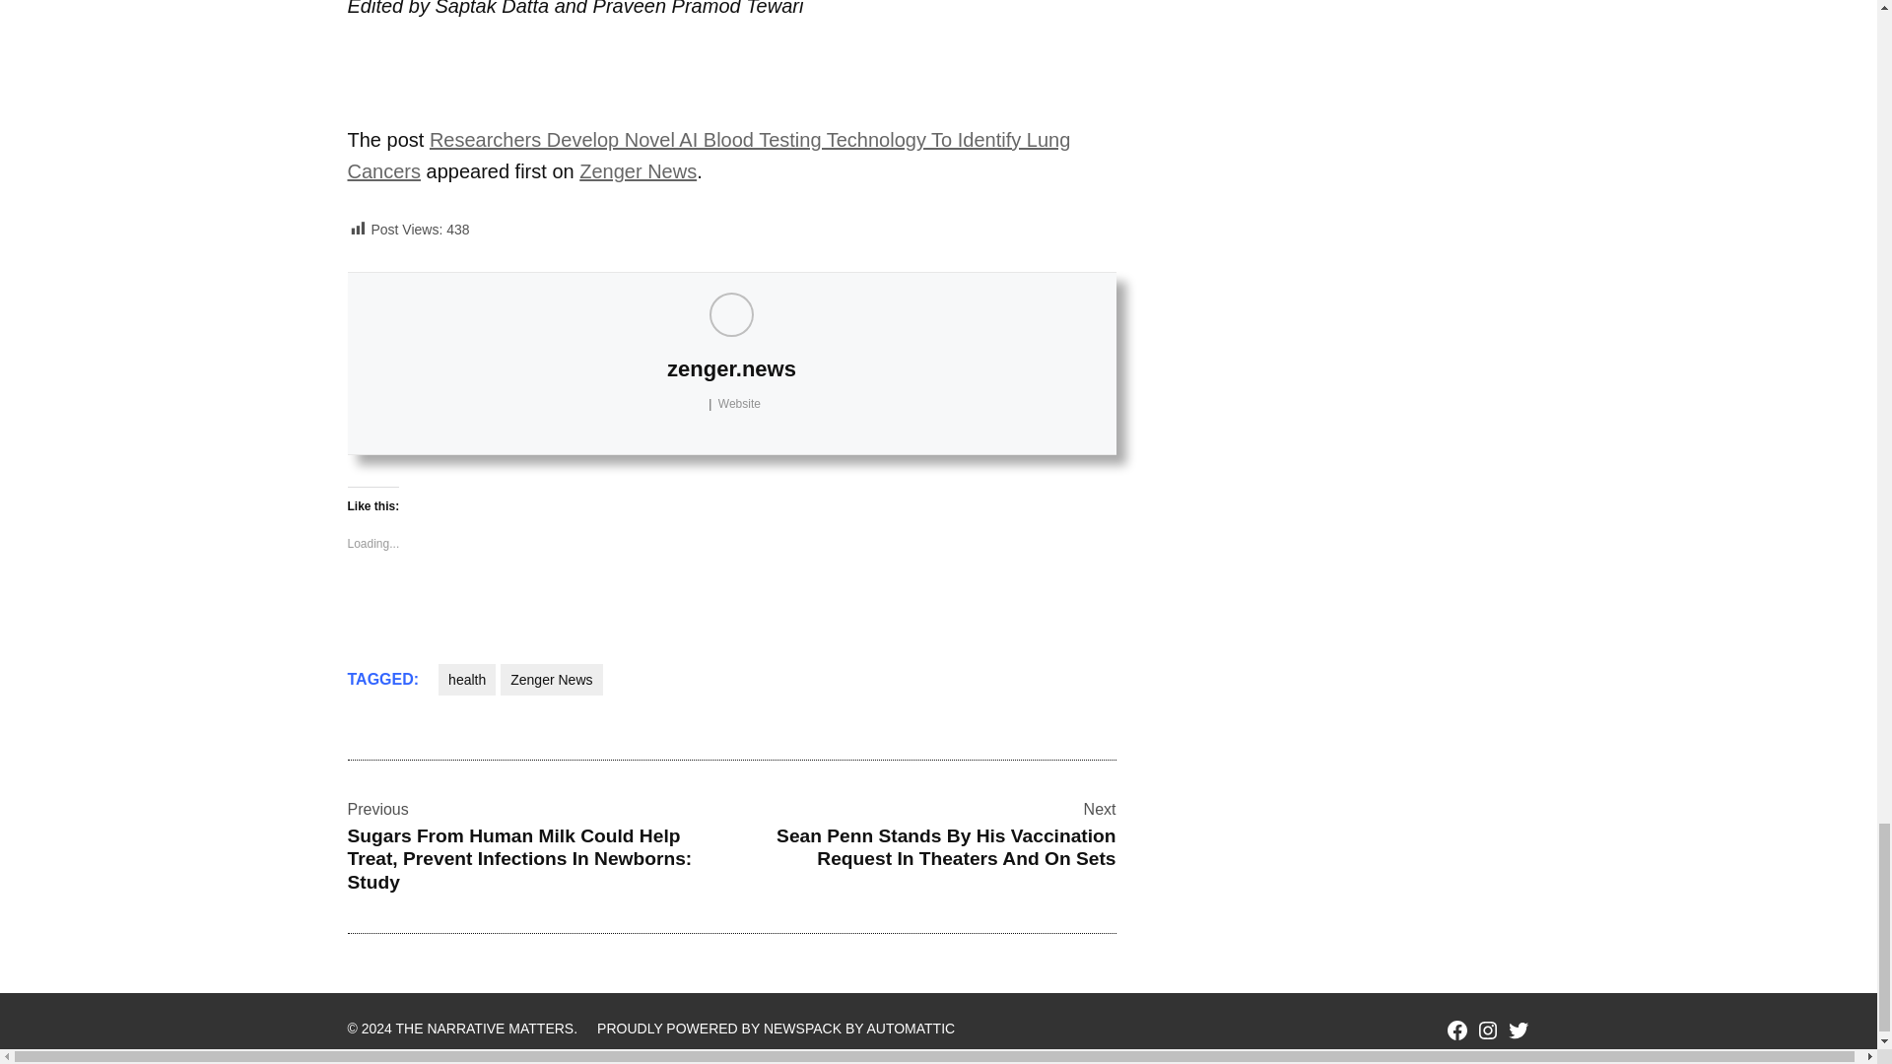  Describe the element at coordinates (637, 171) in the screenshot. I see `Zenger News` at that location.